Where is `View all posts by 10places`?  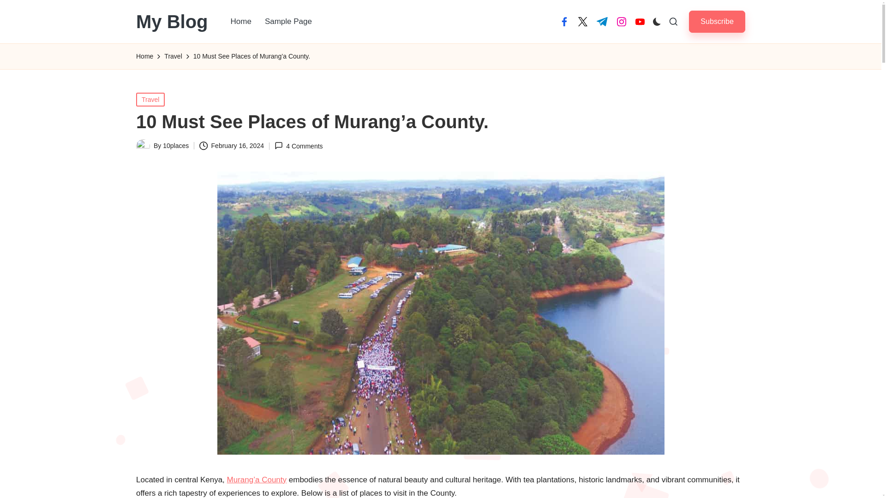
View all posts by 10places is located at coordinates (175, 146).